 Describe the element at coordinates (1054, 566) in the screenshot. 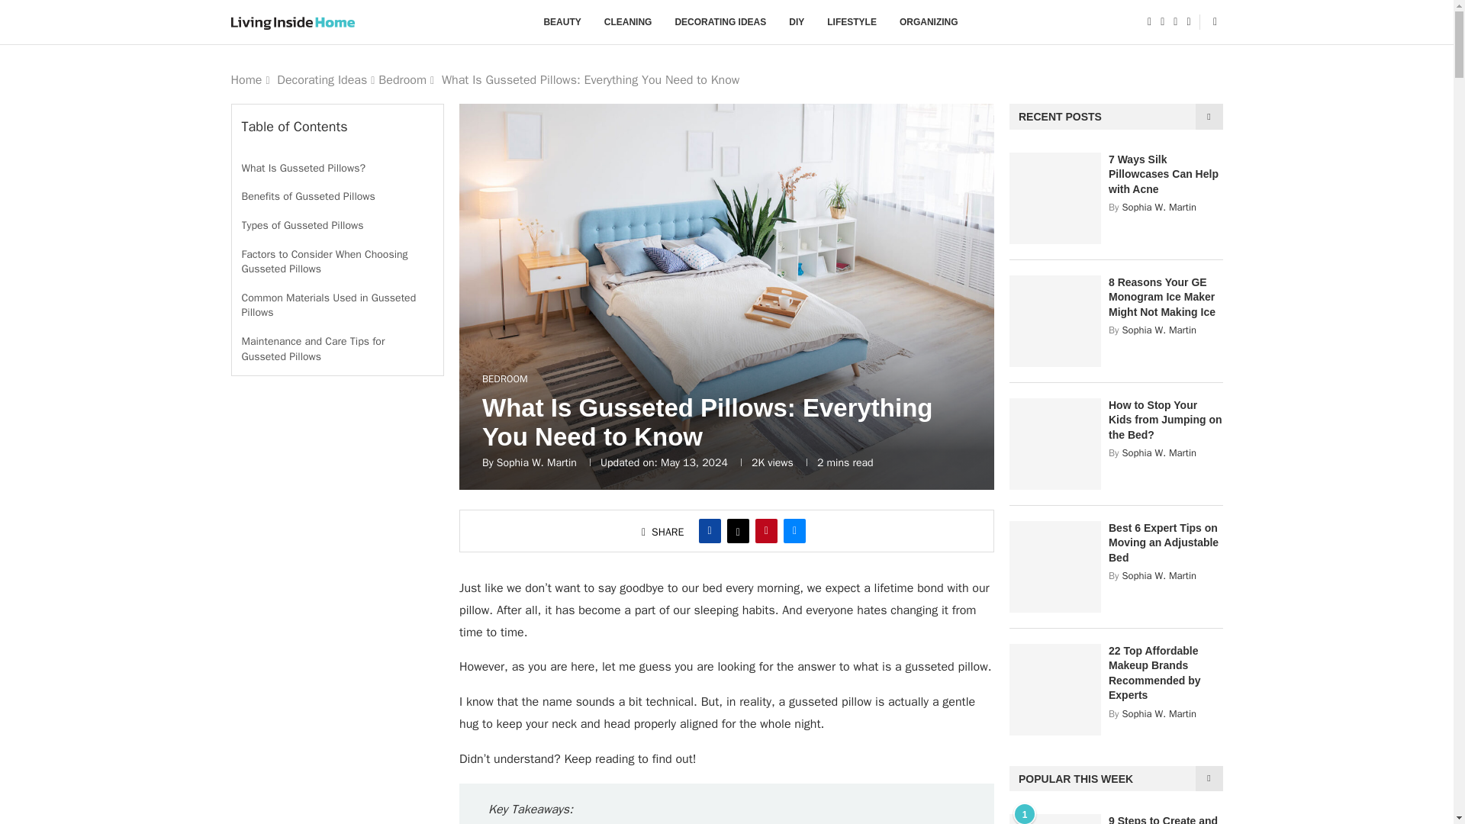

I see `Best 6 Expert Tips on Moving an Adjustable Bed` at that location.